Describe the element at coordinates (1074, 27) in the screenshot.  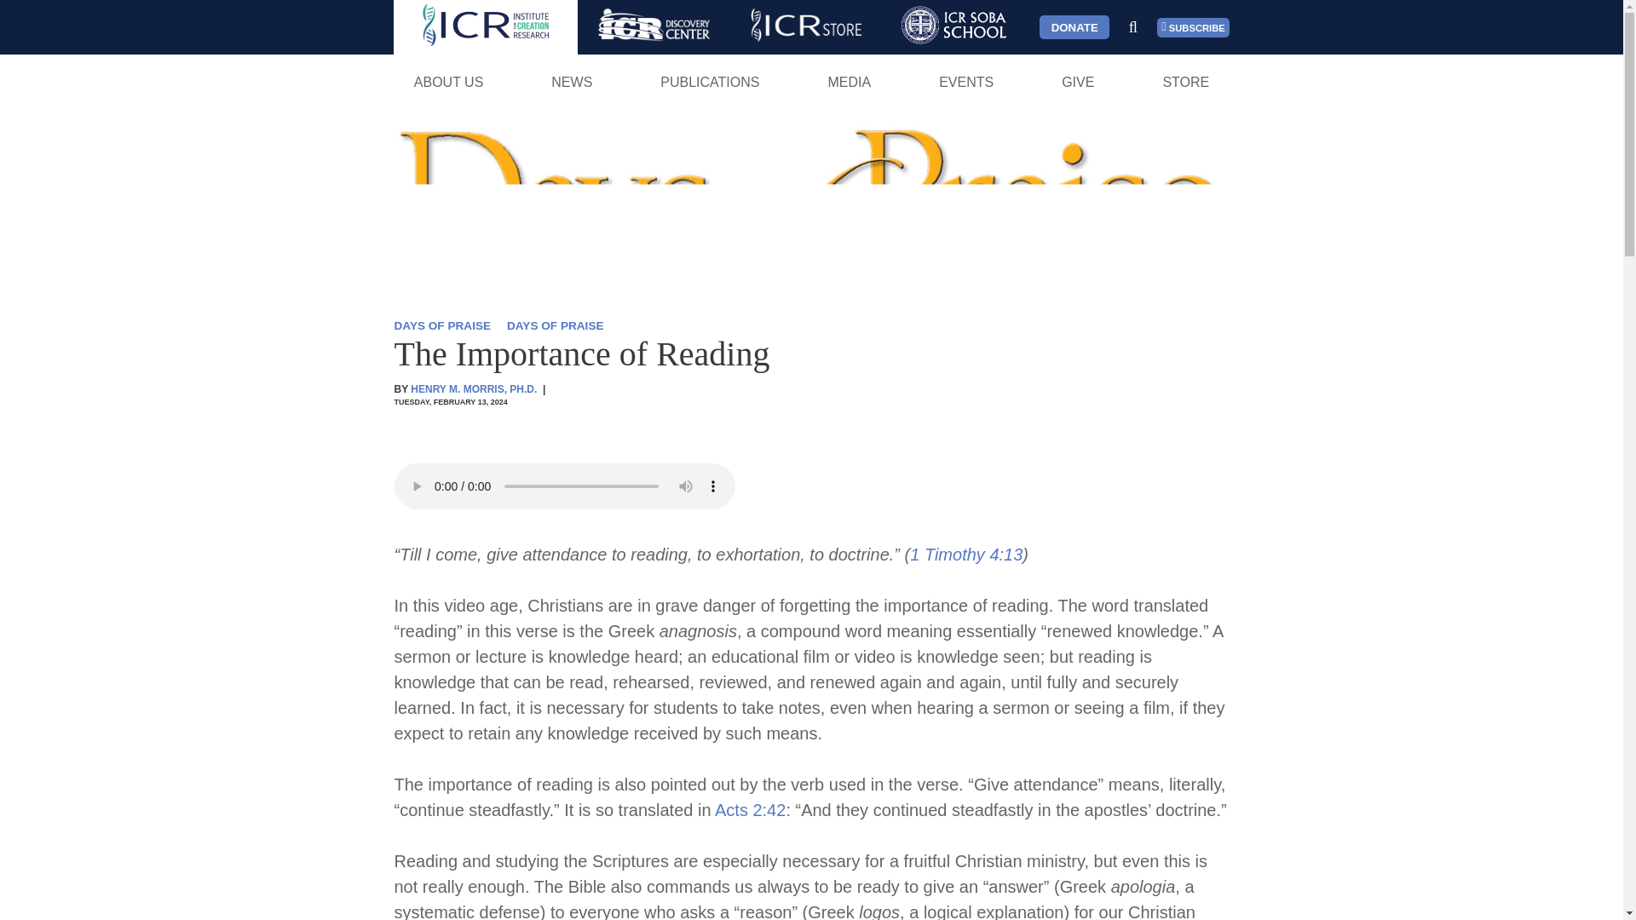
I see `DONATE` at that location.